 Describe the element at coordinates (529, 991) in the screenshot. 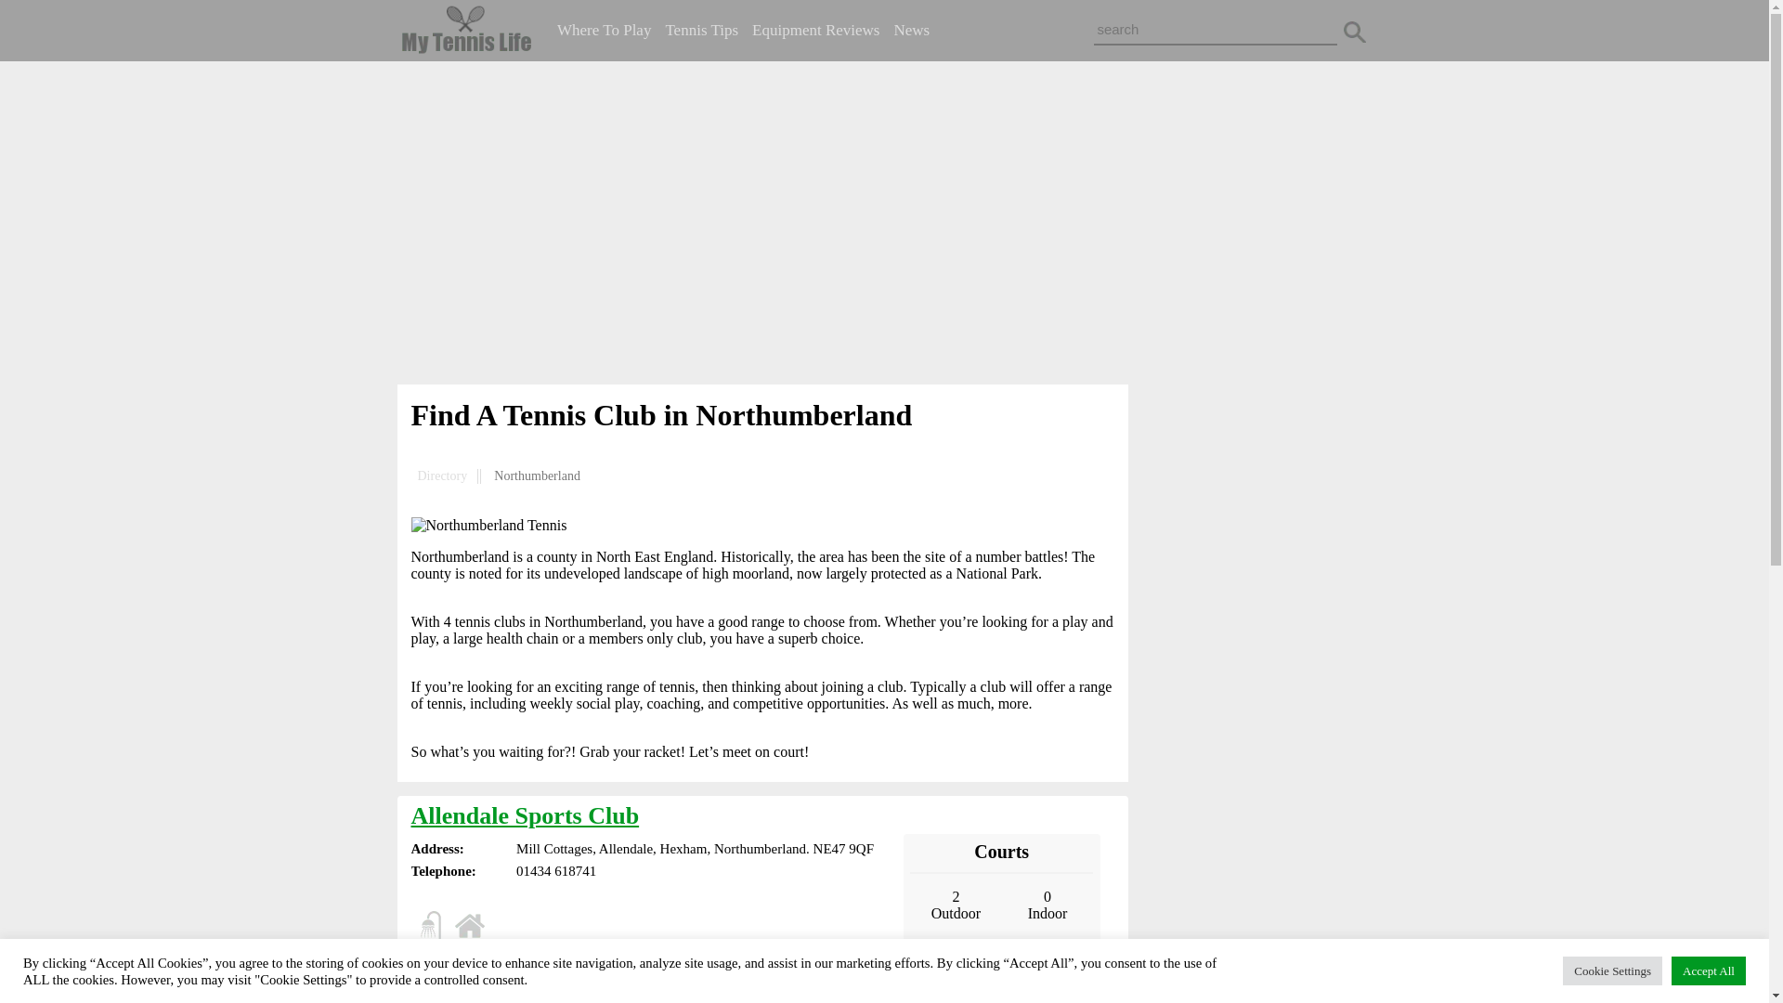

I see `Corbridge Tennis Club` at that location.